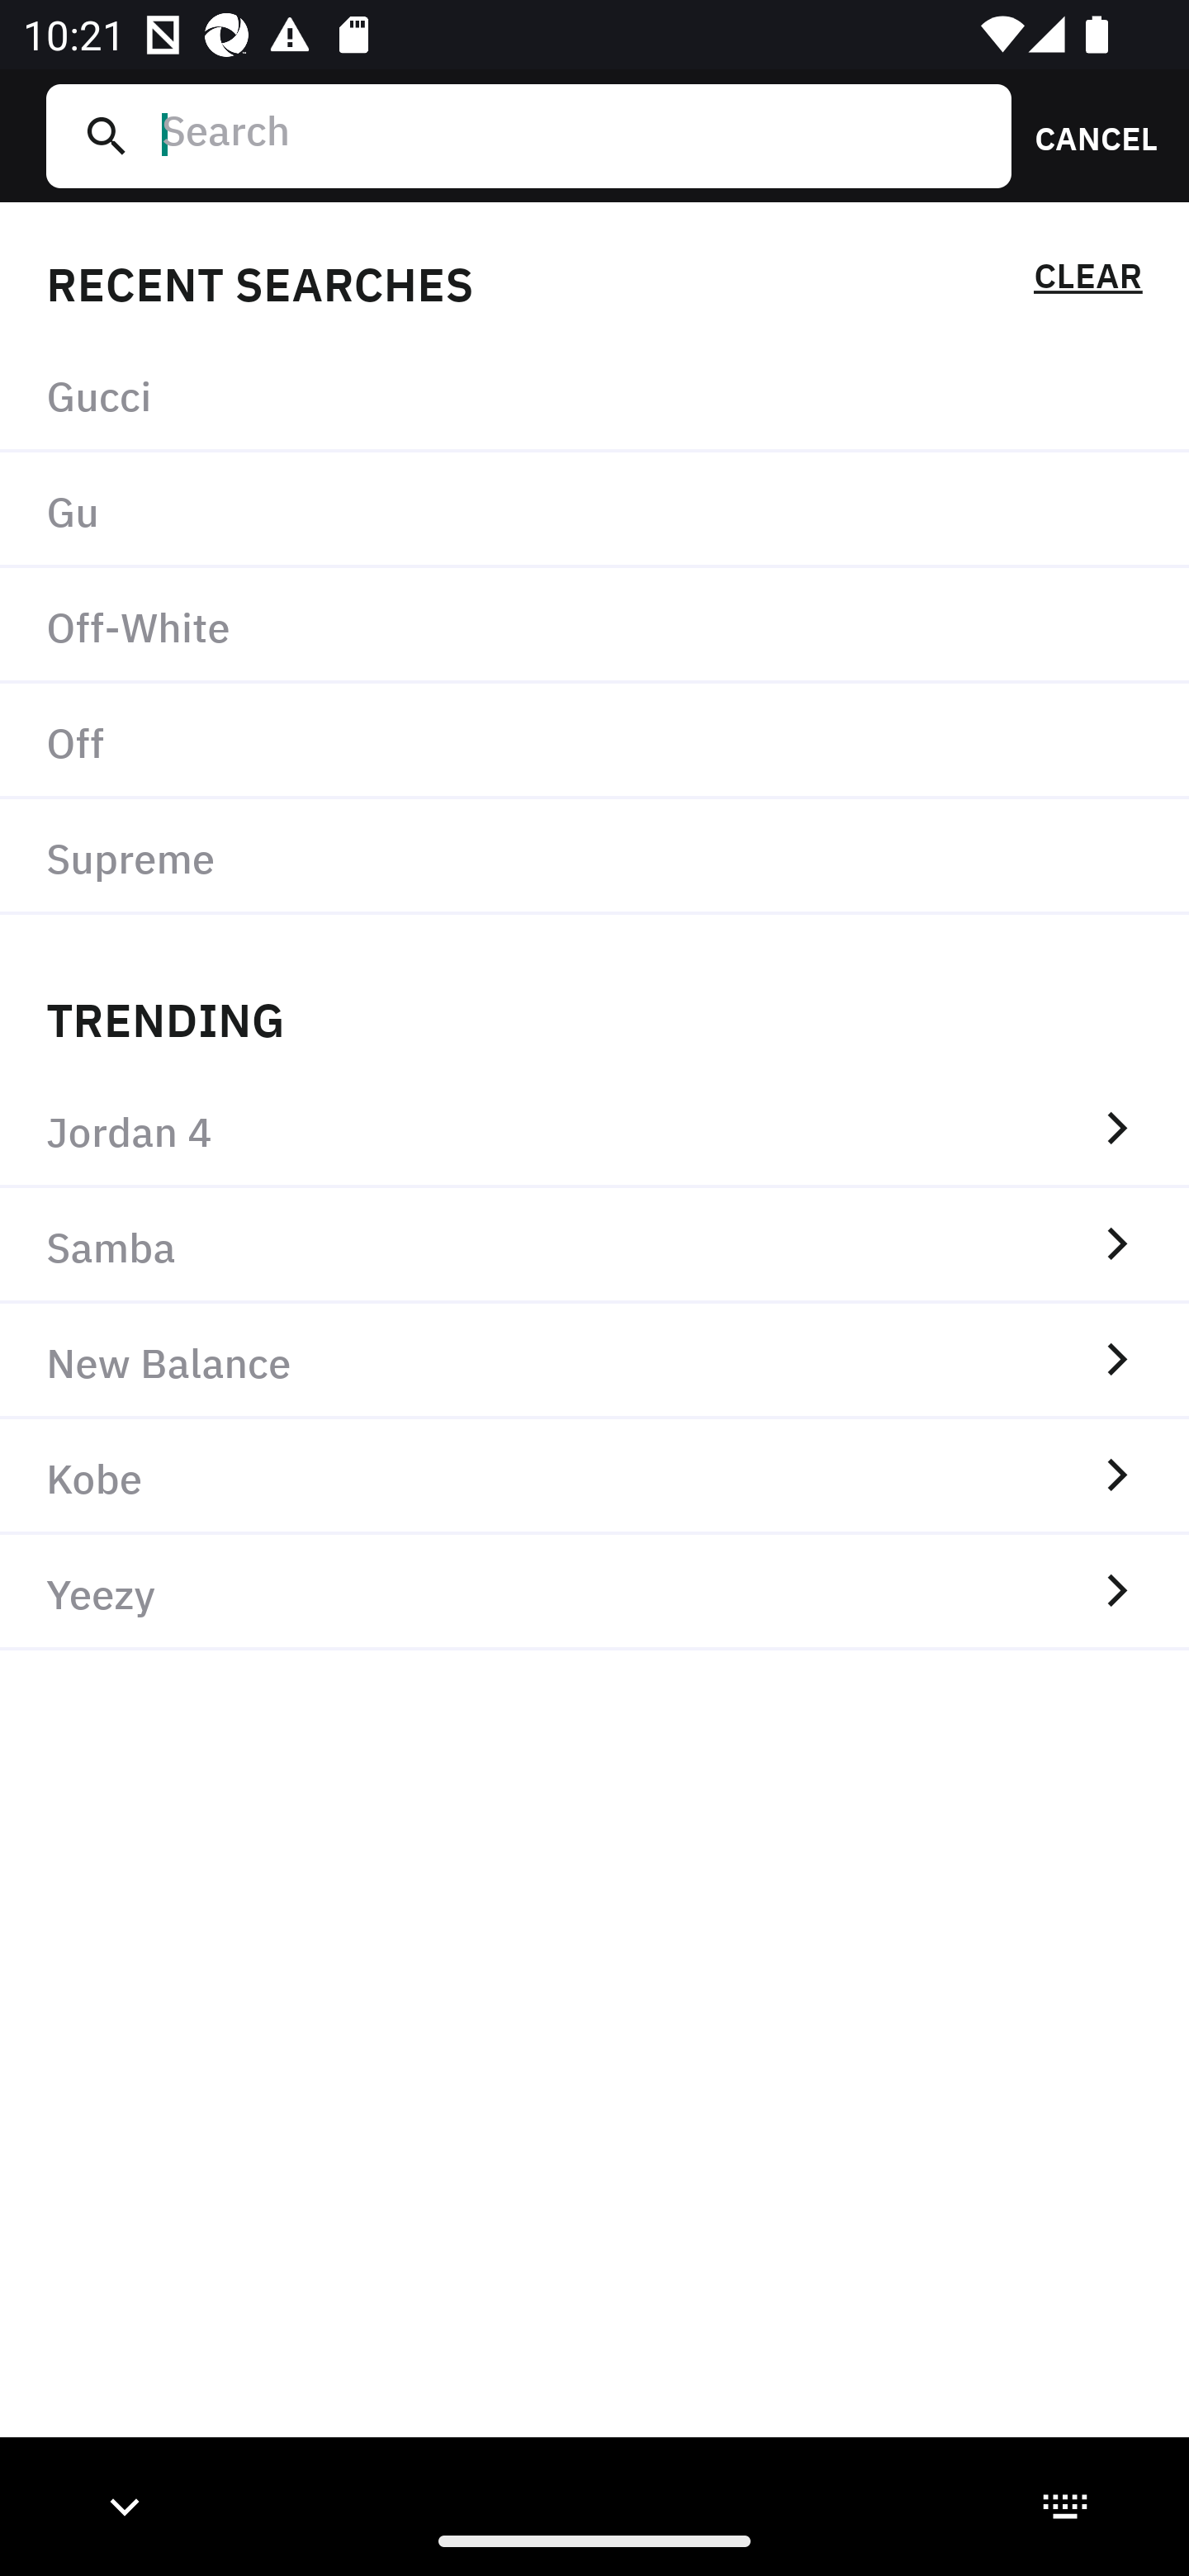 This screenshot has height=2576, width=1189. I want to click on Gucci, so click(594, 395).